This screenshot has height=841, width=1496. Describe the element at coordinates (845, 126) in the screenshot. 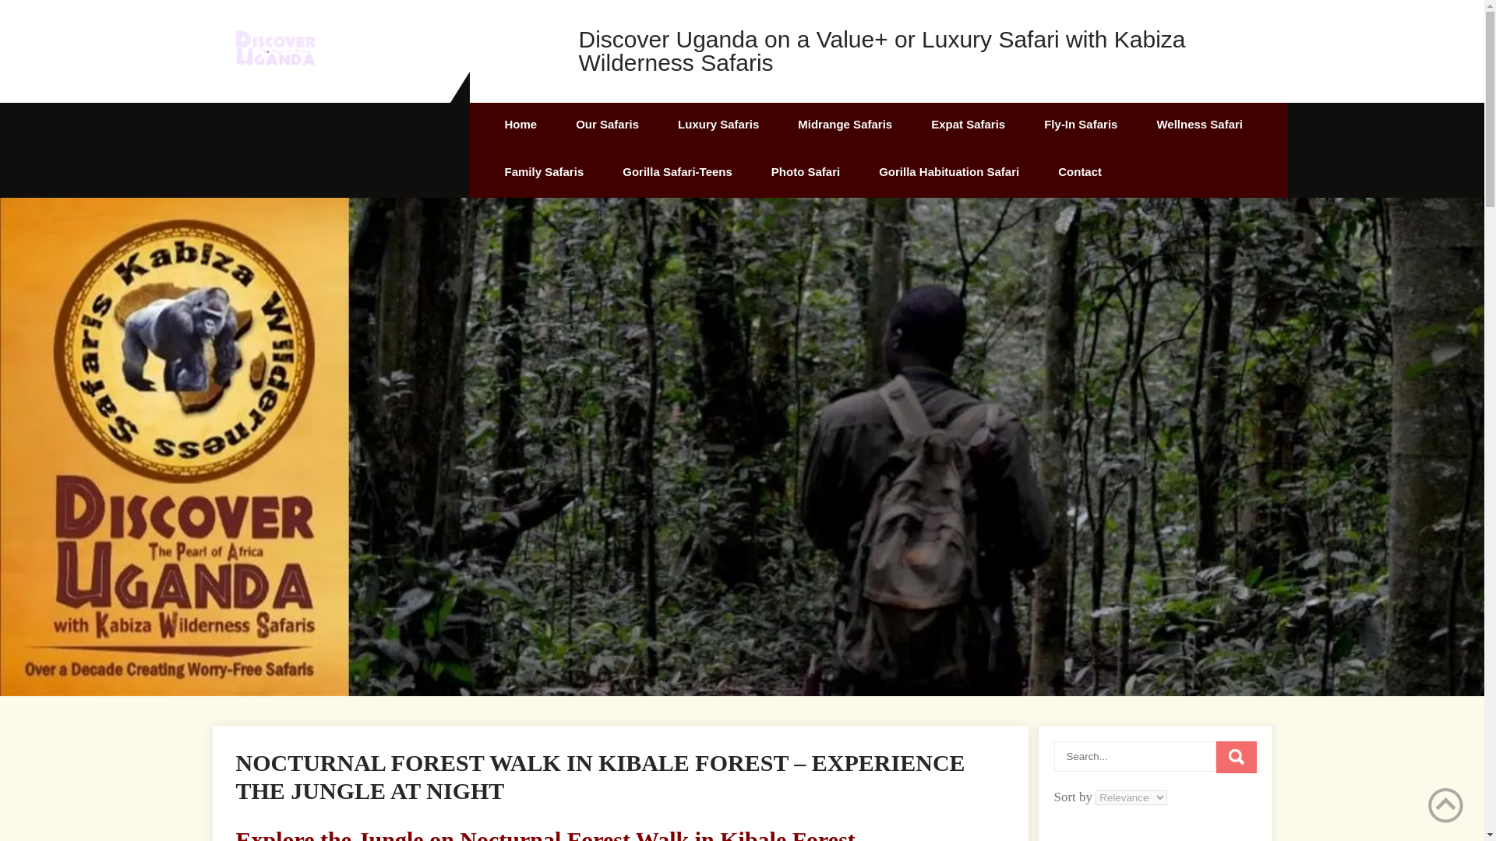

I see `Midrange Safaris` at that location.